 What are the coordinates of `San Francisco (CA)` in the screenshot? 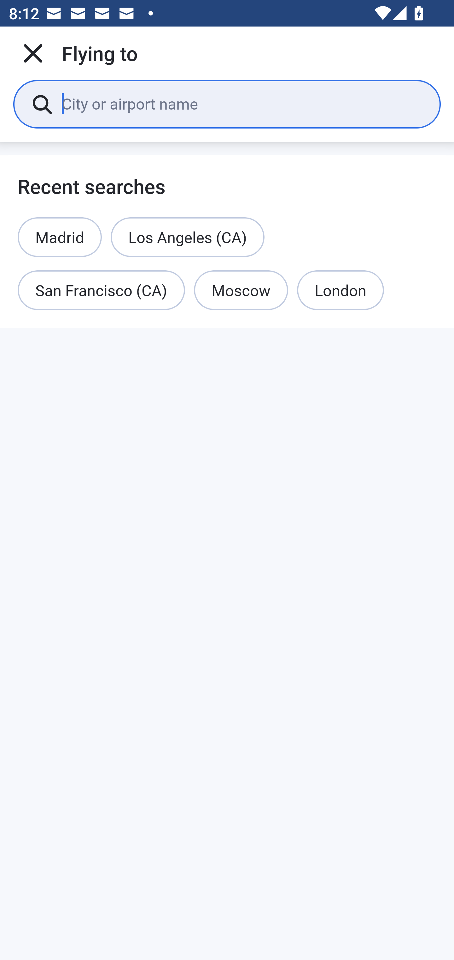 It's located at (102, 291).